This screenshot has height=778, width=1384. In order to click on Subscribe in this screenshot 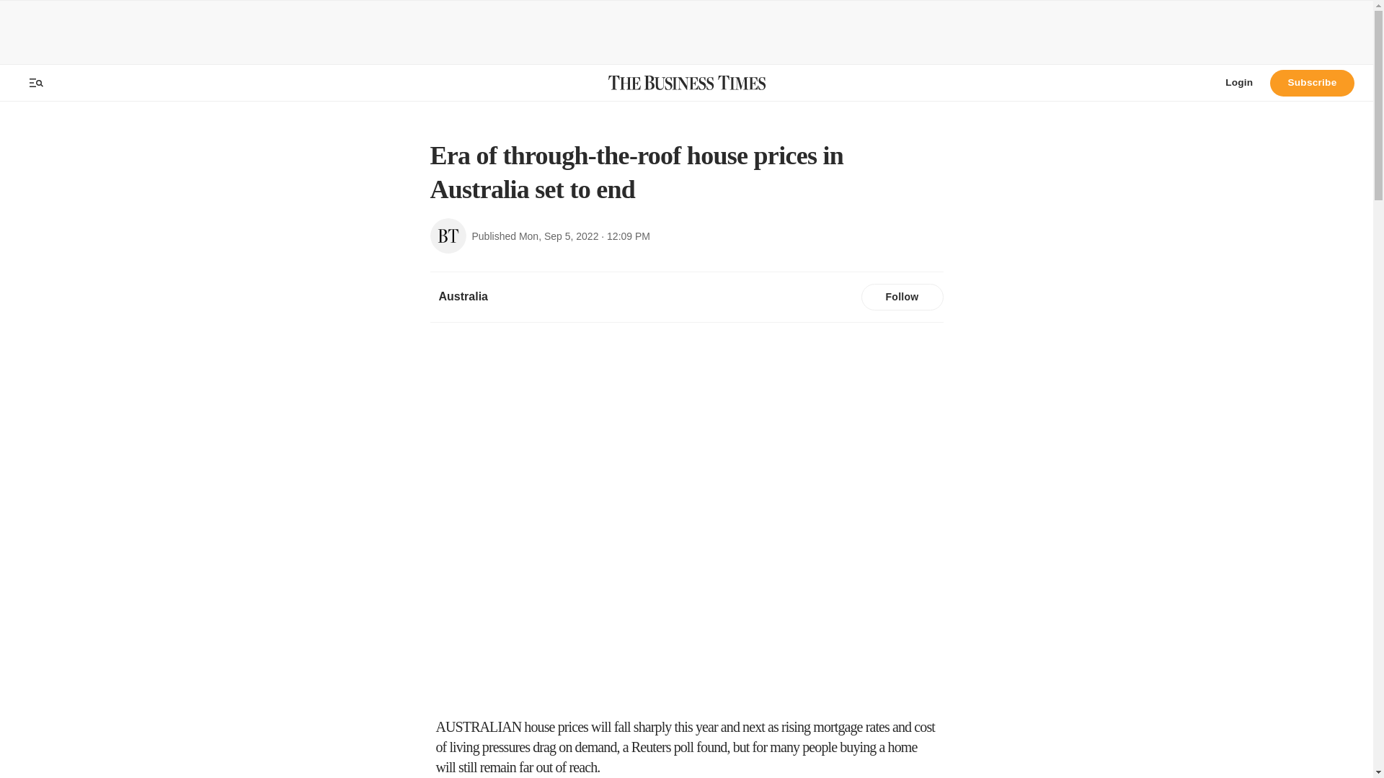, I will do `click(1312, 82)`.